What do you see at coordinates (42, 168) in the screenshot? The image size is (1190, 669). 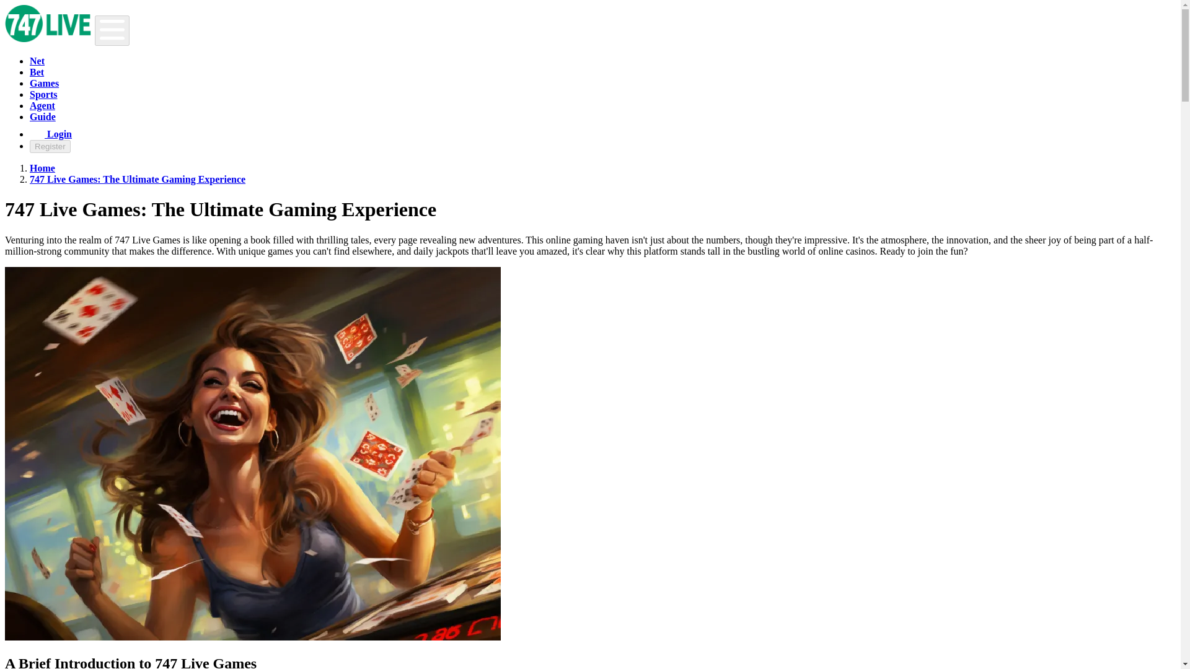 I see `Home` at bounding box center [42, 168].